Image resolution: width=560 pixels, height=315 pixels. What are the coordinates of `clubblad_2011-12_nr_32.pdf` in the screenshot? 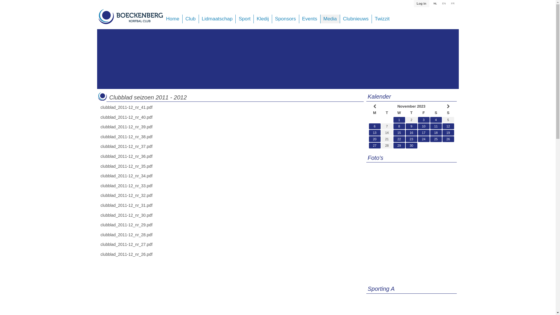 It's located at (126, 195).